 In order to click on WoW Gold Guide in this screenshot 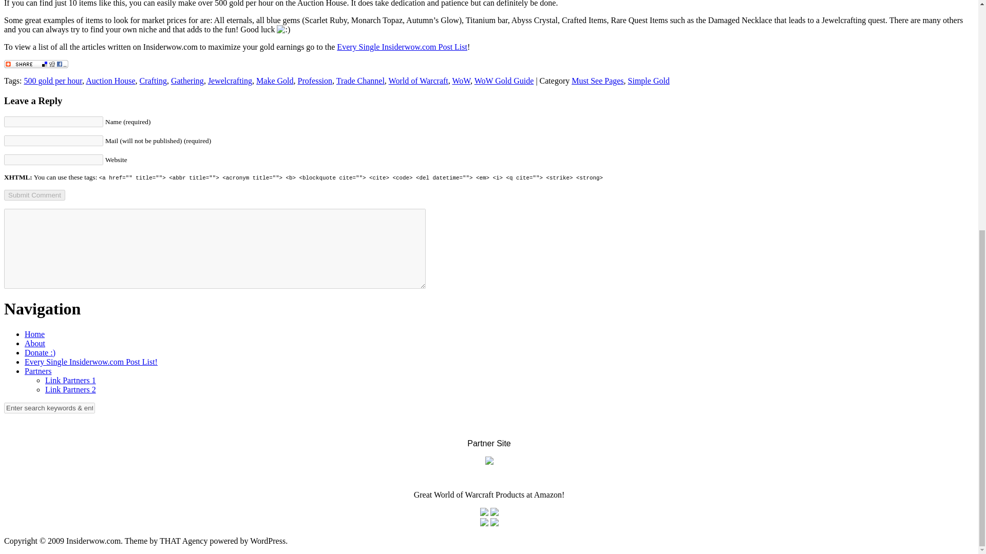, I will do `click(504, 81)`.